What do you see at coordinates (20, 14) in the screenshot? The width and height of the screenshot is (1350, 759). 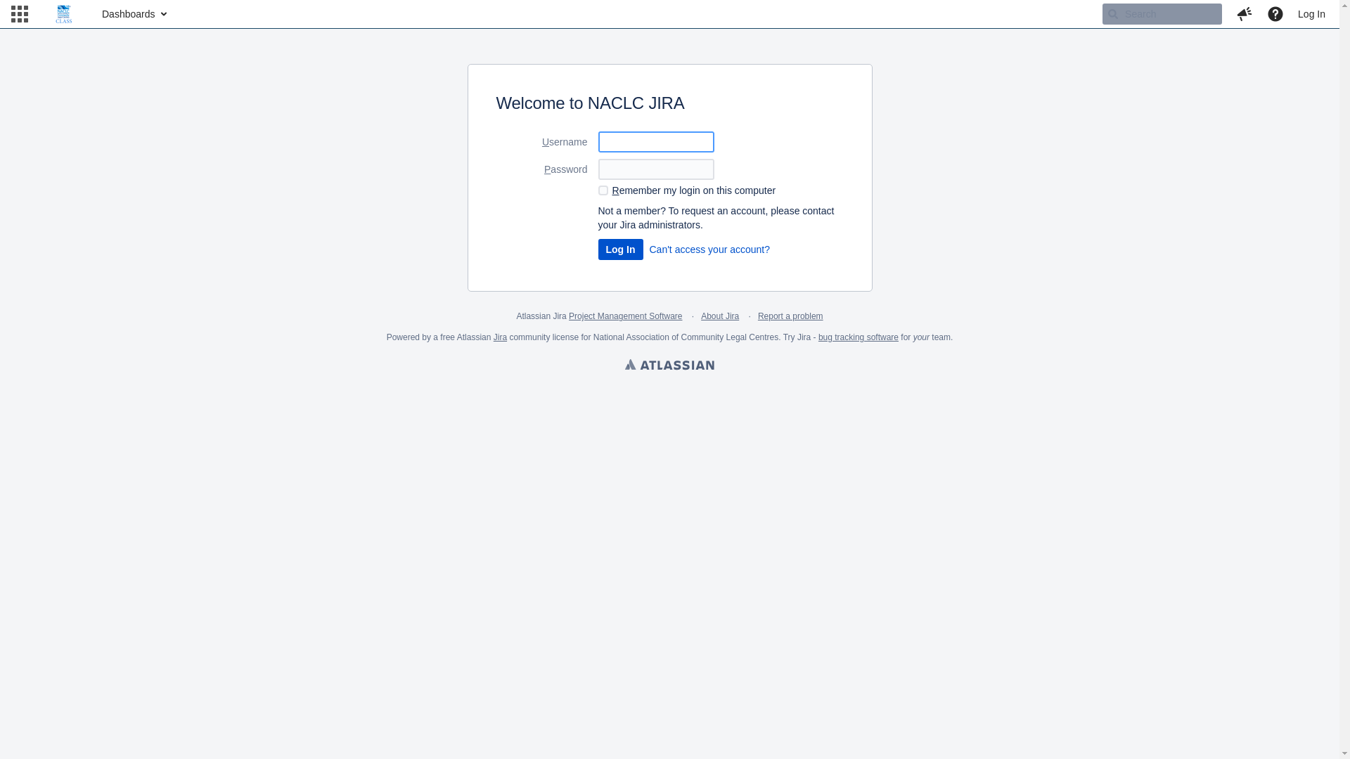 I see `Linked Applications` at bounding box center [20, 14].